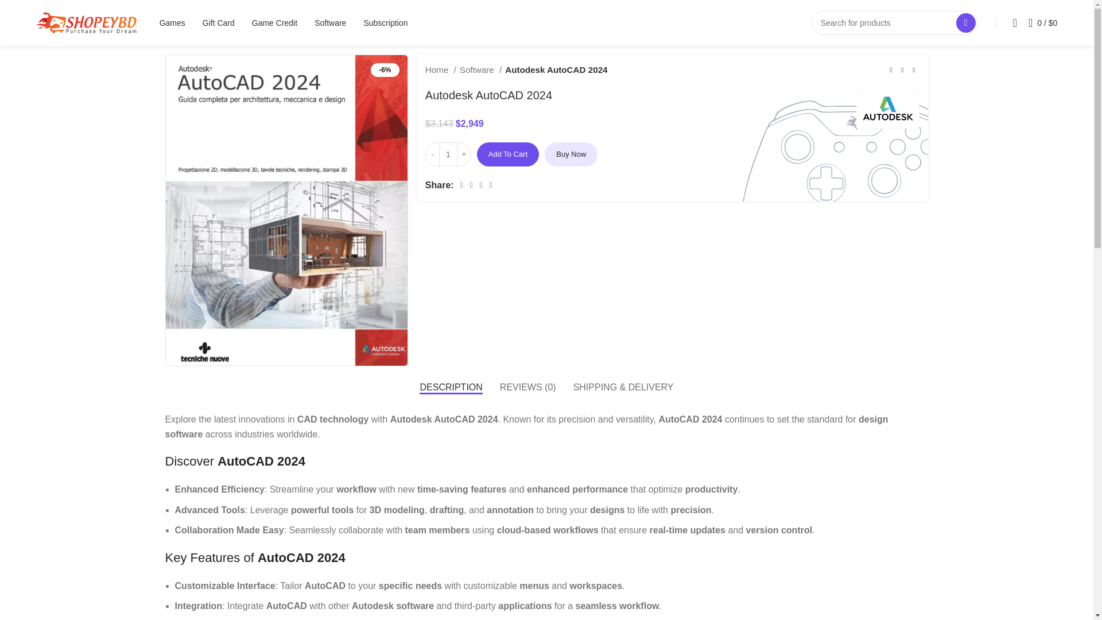 Image resolution: width=1102 pixels, height=620 pixels. I want to click on Search, so click(965, 23).